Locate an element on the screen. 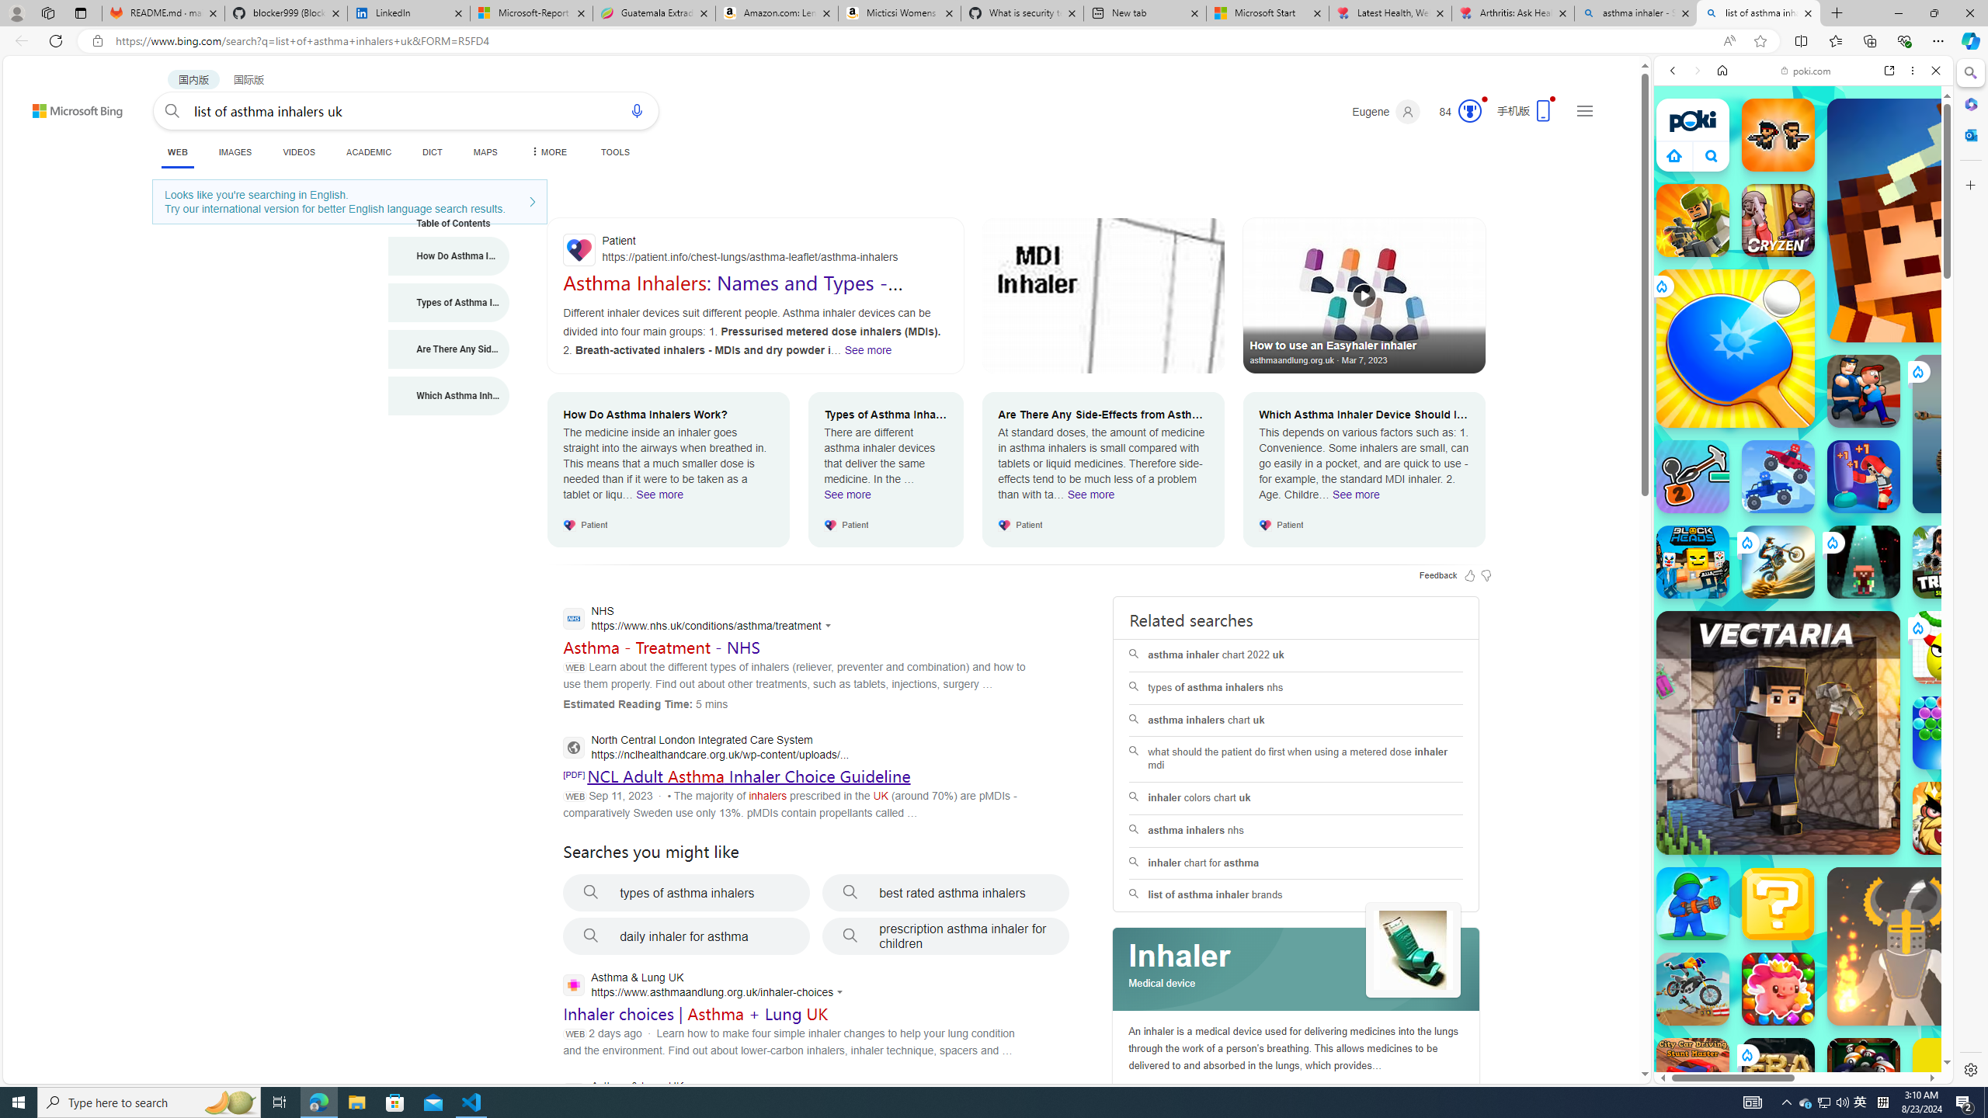 This screenshot has width=1988, height=1118. Show More Car Games is located at coordinates (1898, 366).